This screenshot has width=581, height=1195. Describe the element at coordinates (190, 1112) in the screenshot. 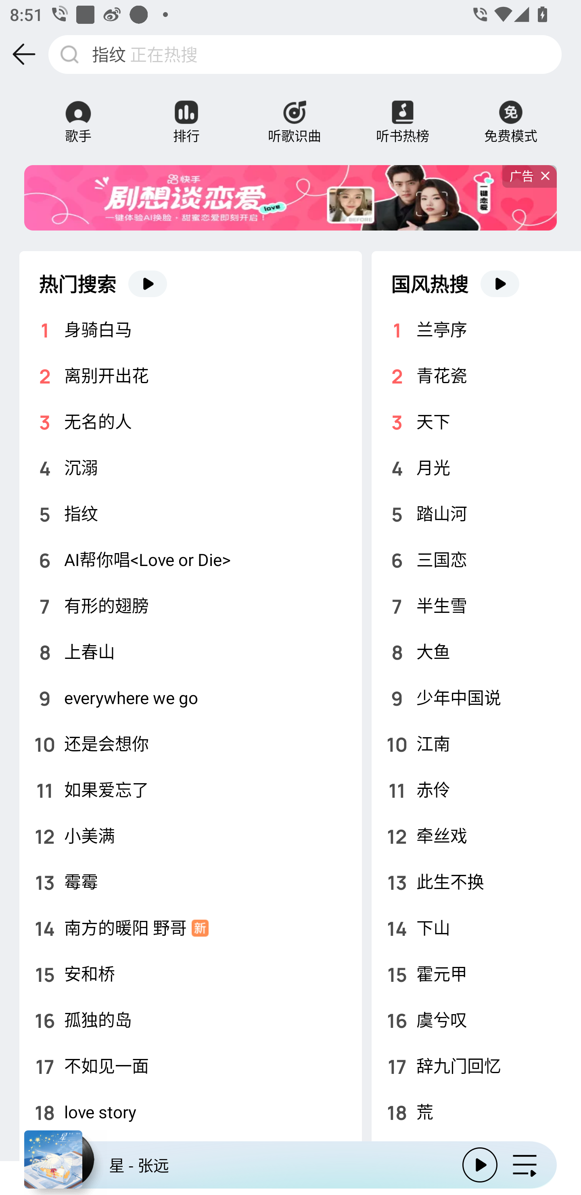

I see `18 love story` at that location.